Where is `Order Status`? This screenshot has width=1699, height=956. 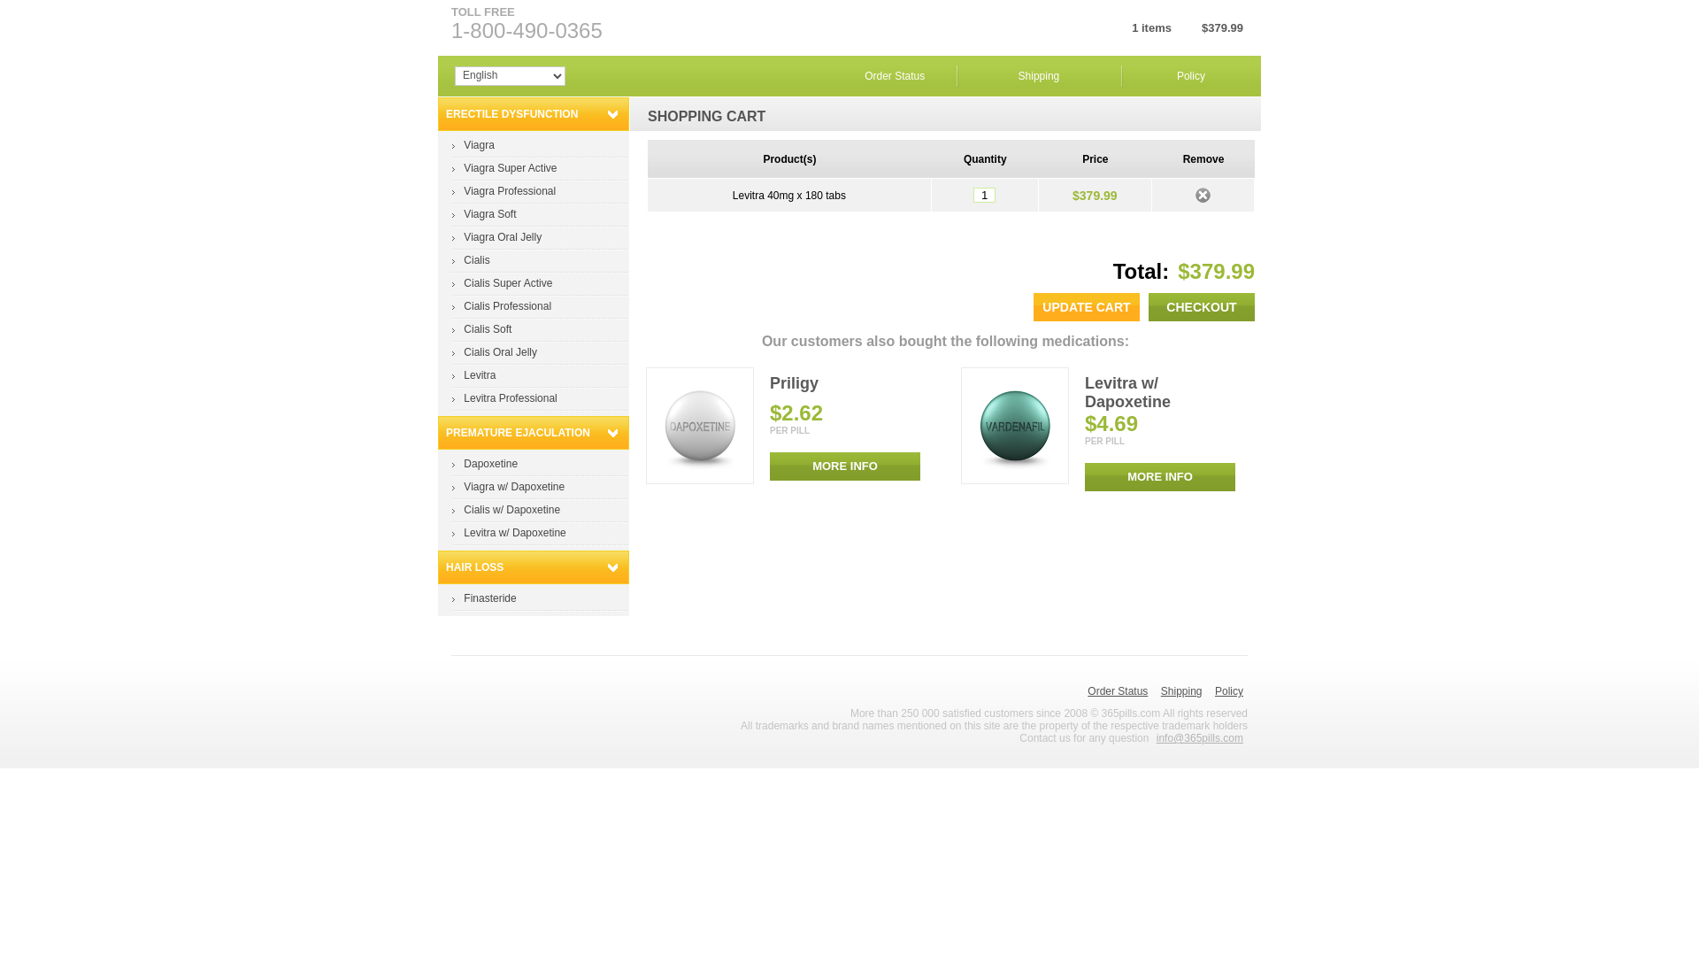 Order Status is located at coordinates (1118, 691).